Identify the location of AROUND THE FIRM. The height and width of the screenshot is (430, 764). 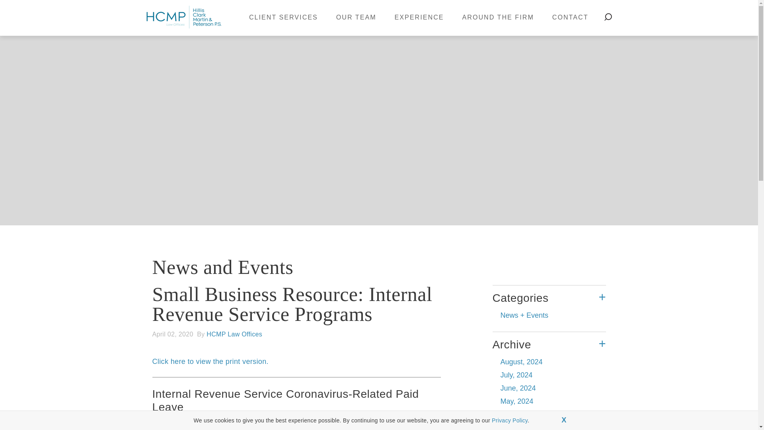
(498, 18).